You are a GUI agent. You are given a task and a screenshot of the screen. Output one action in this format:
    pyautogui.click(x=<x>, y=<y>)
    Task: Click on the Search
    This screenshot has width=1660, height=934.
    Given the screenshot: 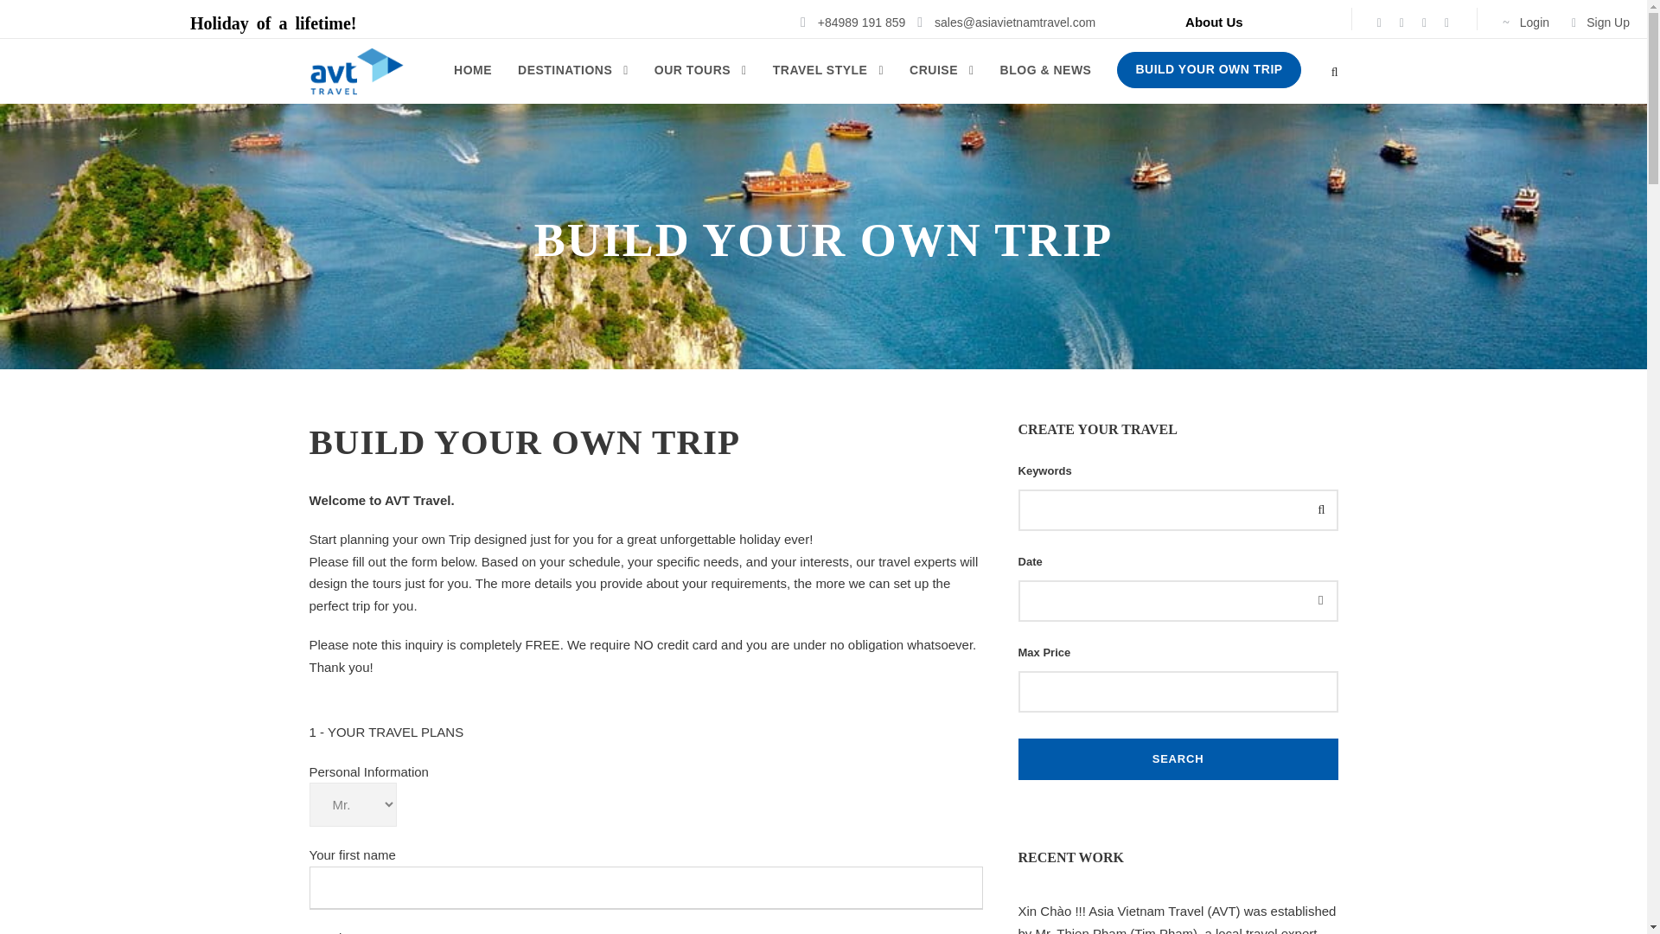 What is the action you would take?
    pyautogui.click(x=1178, y=759)
    